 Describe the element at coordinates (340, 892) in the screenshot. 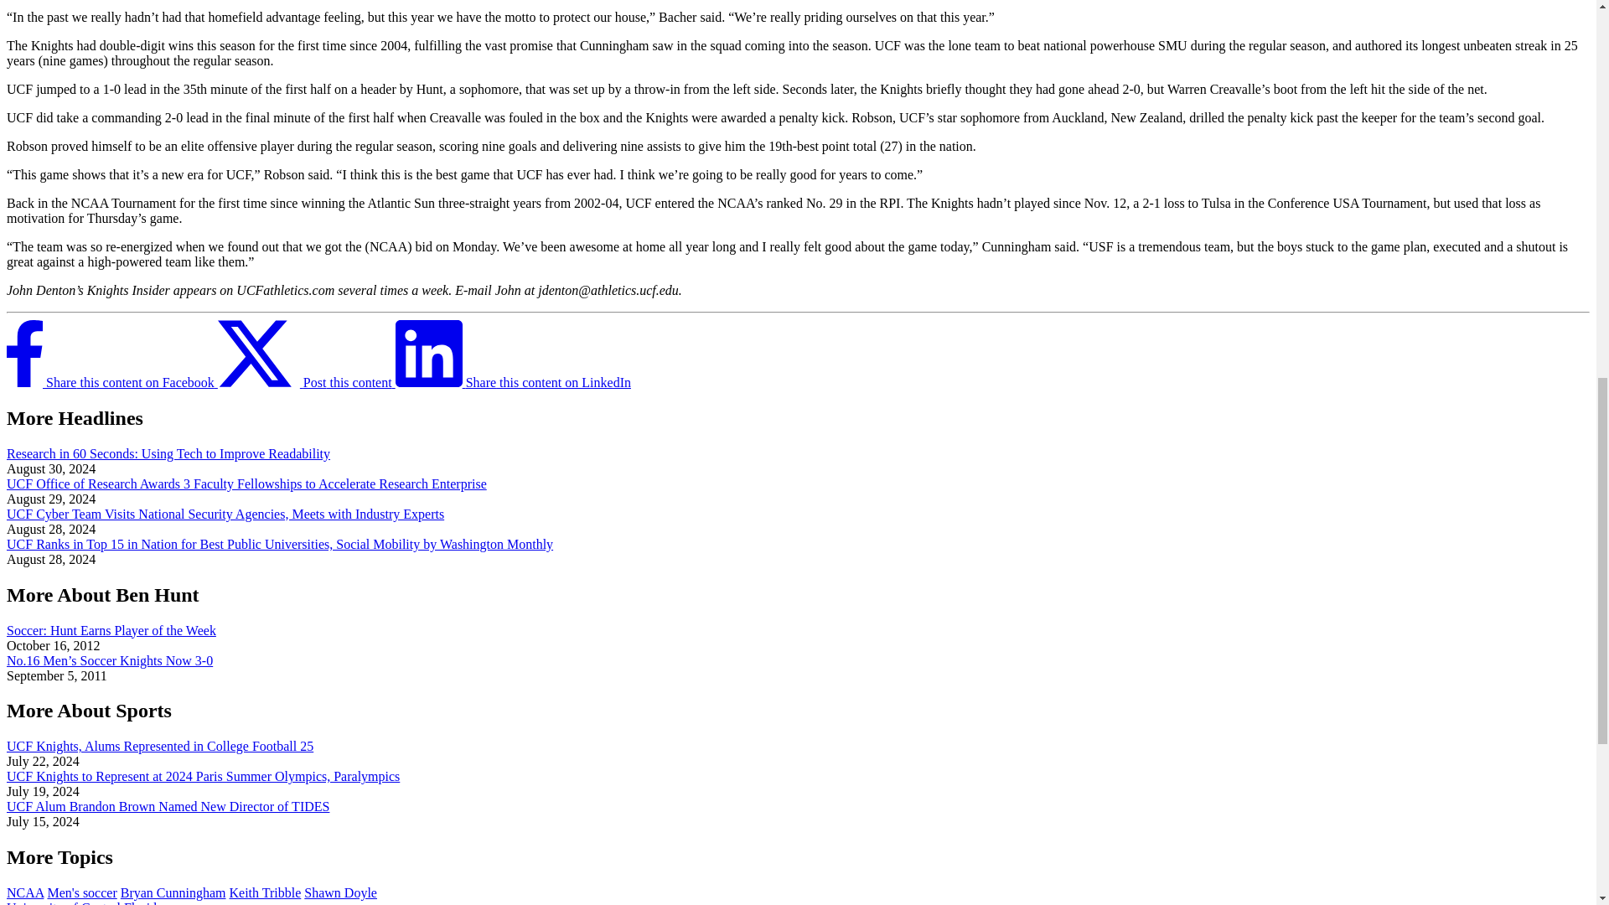

I see `Shawn Doyle` at that location.